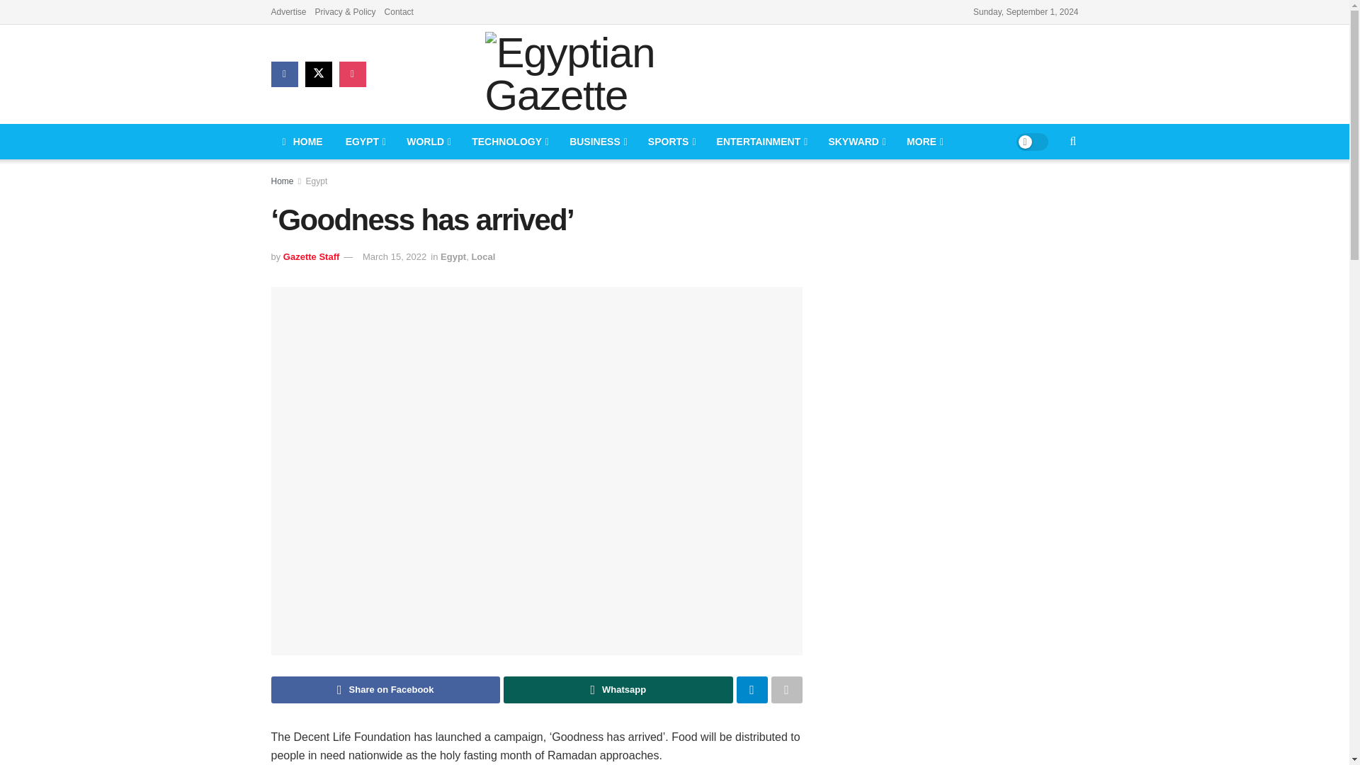 The width and height of the screenshot is (1360, 765). What do you see at coordinates (671, 141) in the screenshot?
I see `SPORTS` at bounding box center [671, 141].